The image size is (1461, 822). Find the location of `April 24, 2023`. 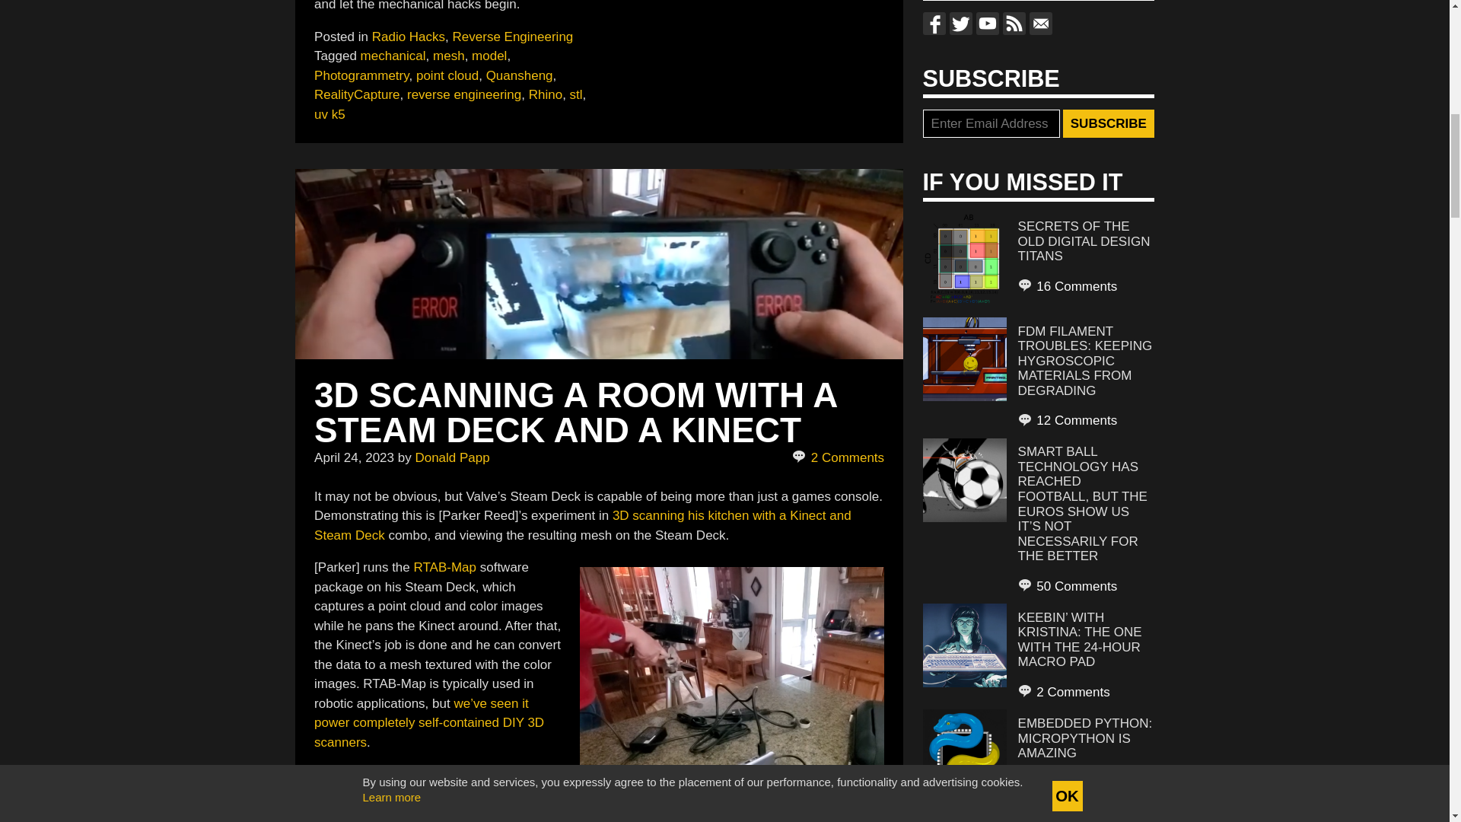

April 24, 2023 is located at coordinates (354, 457).